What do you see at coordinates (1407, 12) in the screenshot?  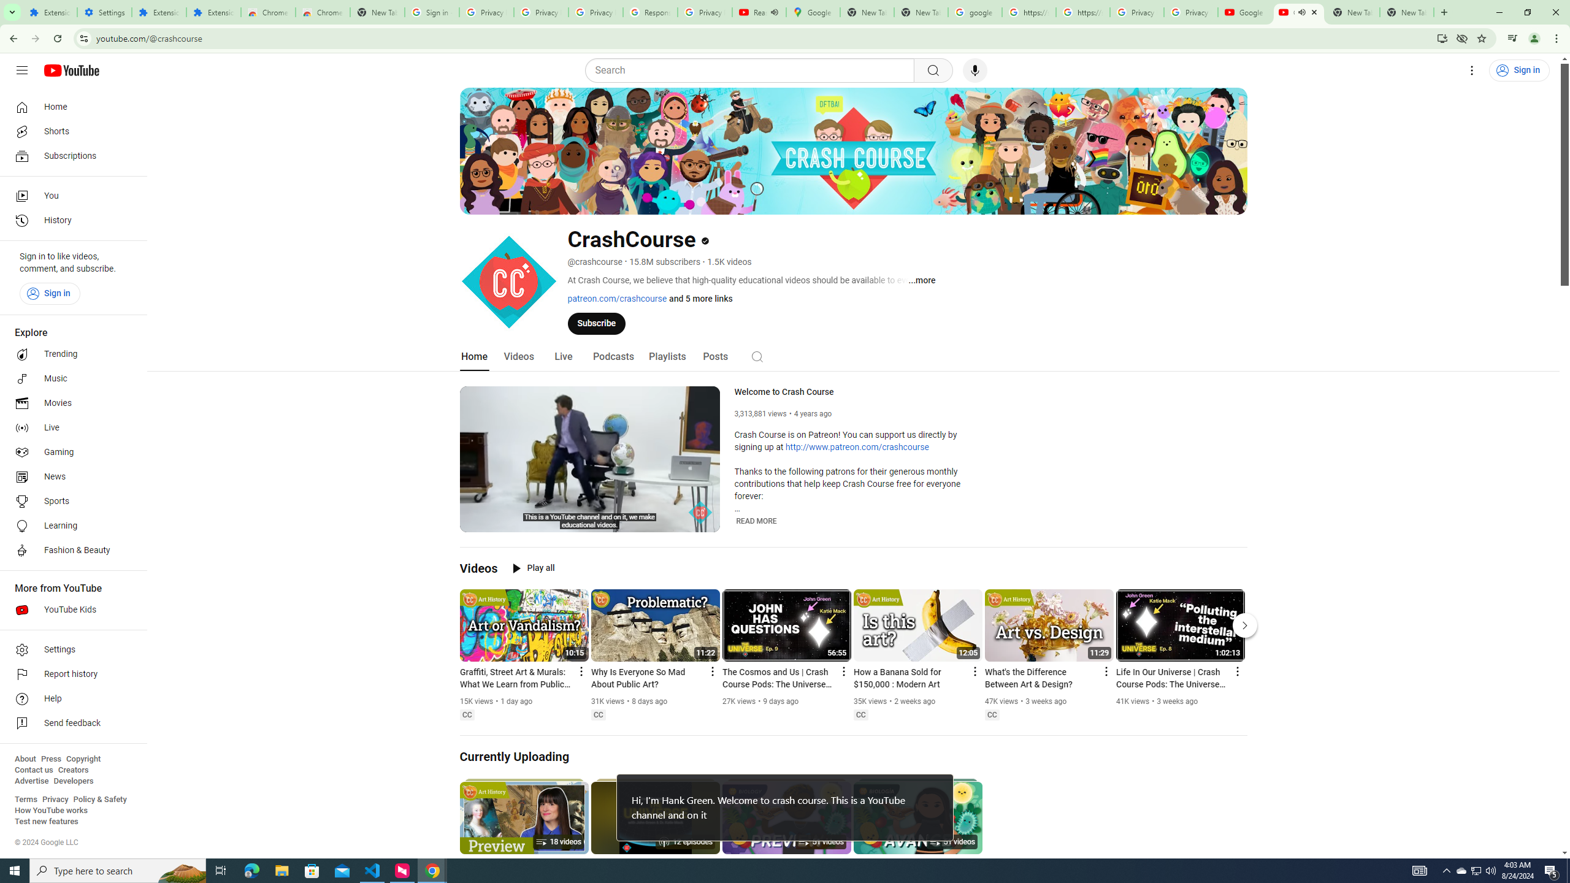 I see `New Tab` at bounding box center [1407, 12].